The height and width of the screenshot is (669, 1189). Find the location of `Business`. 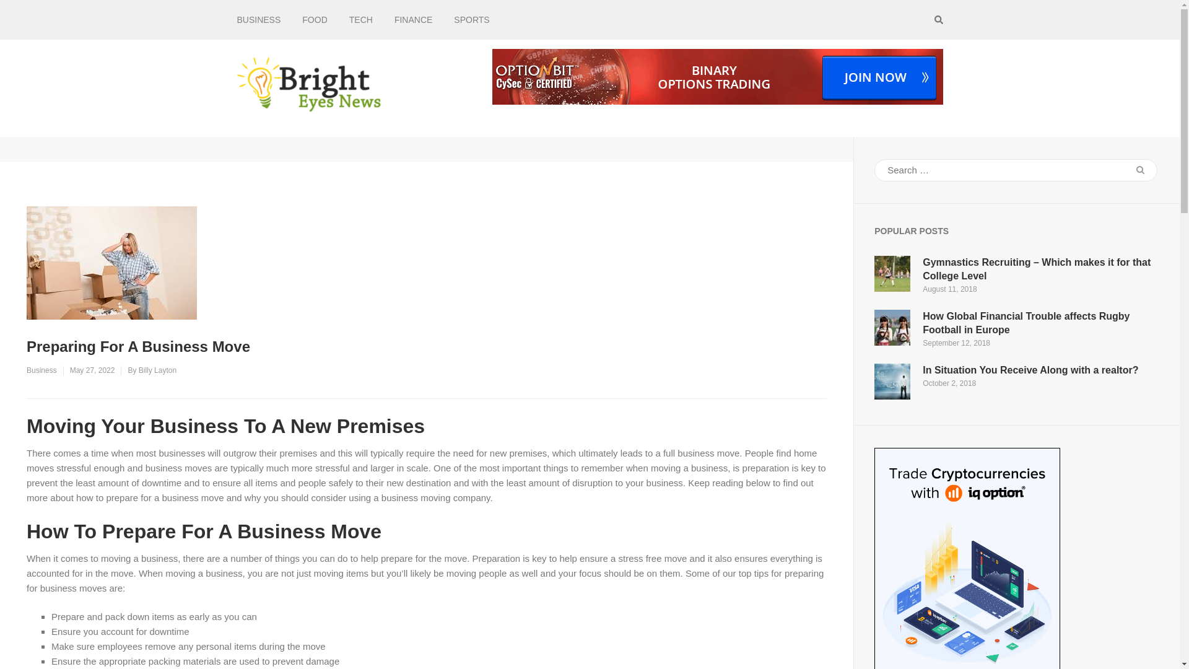

Business is located at coordinates (41, 370).